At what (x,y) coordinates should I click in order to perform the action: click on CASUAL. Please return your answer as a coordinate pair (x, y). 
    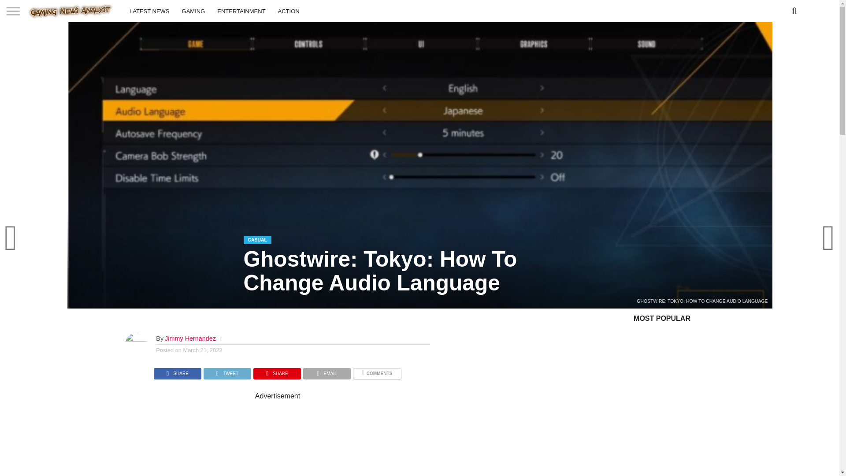
    Looking at the image, I should click on (257, 239).